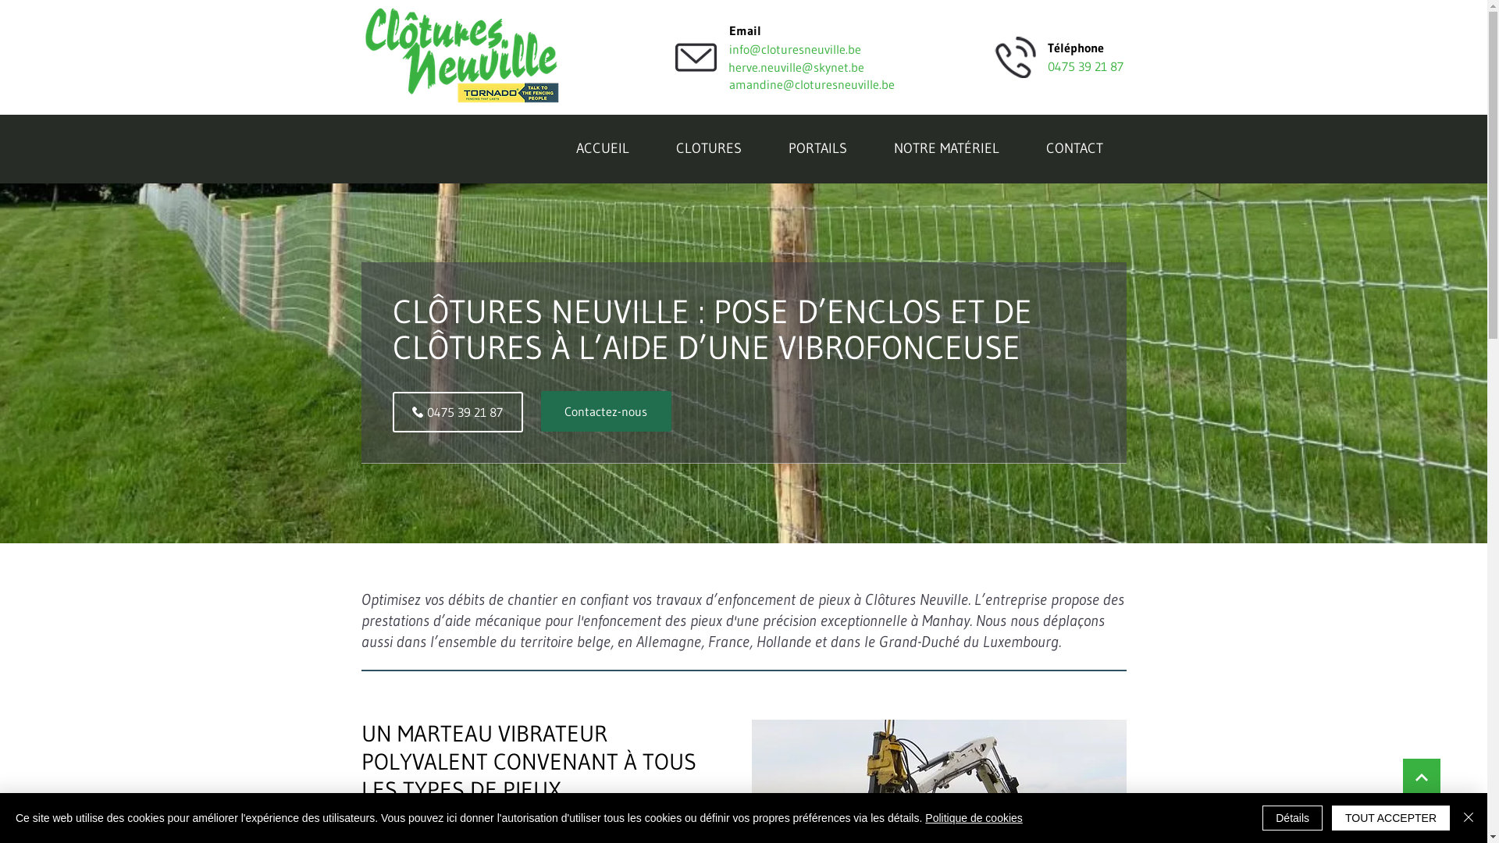  What do you see at coordinates (709, 150) in the screenshot?
I see `CLOTURES` at bounding box center [709, 150].